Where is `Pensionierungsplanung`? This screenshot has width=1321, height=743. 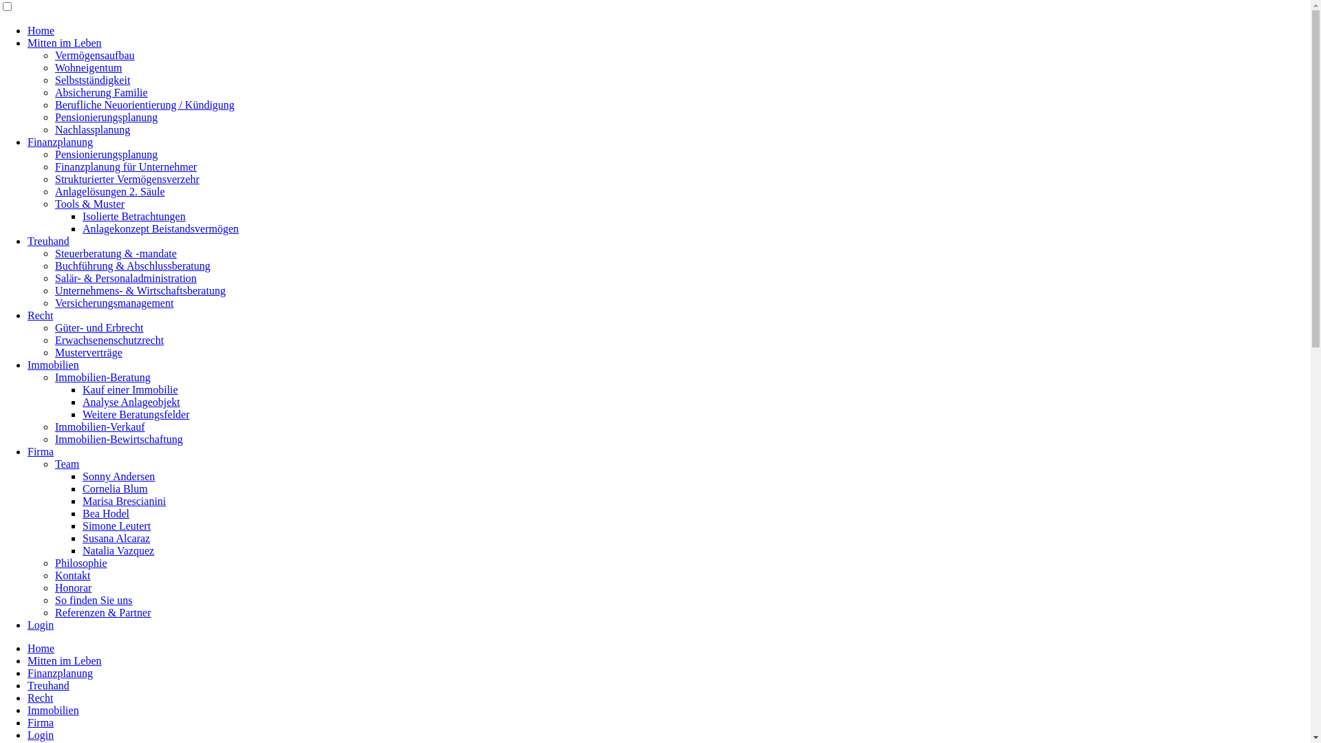 Pensionierungsplanung is located at coordinates (106, 154).